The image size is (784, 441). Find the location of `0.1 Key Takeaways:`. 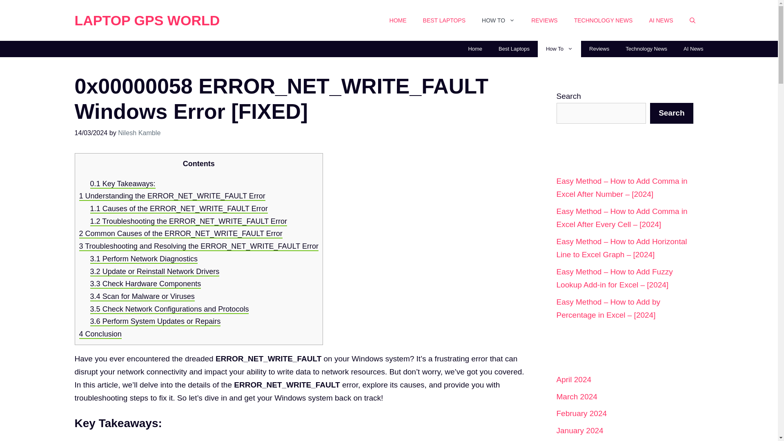

0.1 Key Takeaways: is located at coordinates (122, 184).